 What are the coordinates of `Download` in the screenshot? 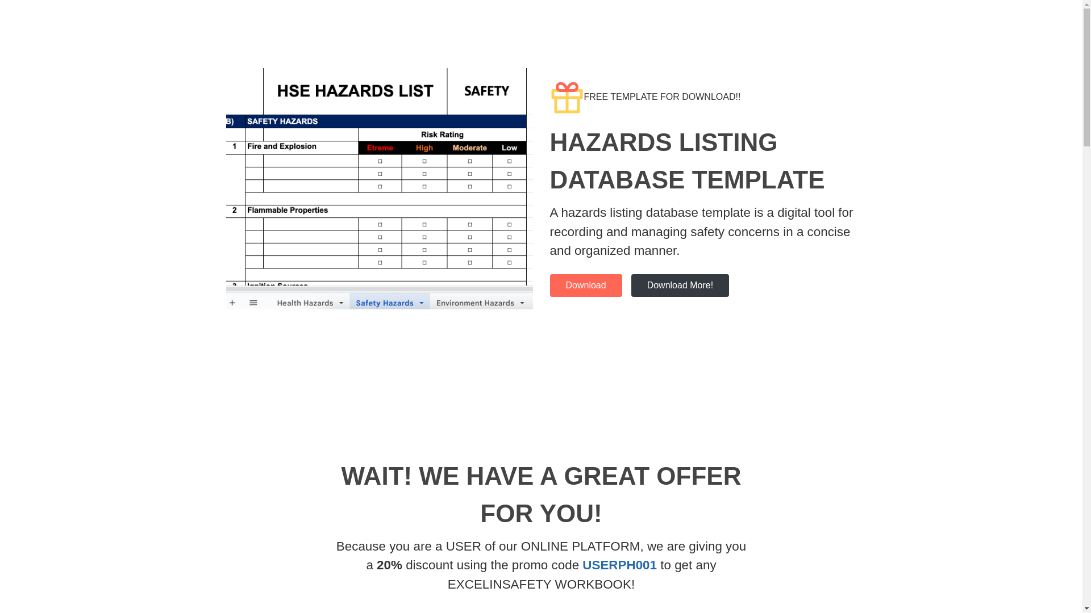 It's located at (585, 285).